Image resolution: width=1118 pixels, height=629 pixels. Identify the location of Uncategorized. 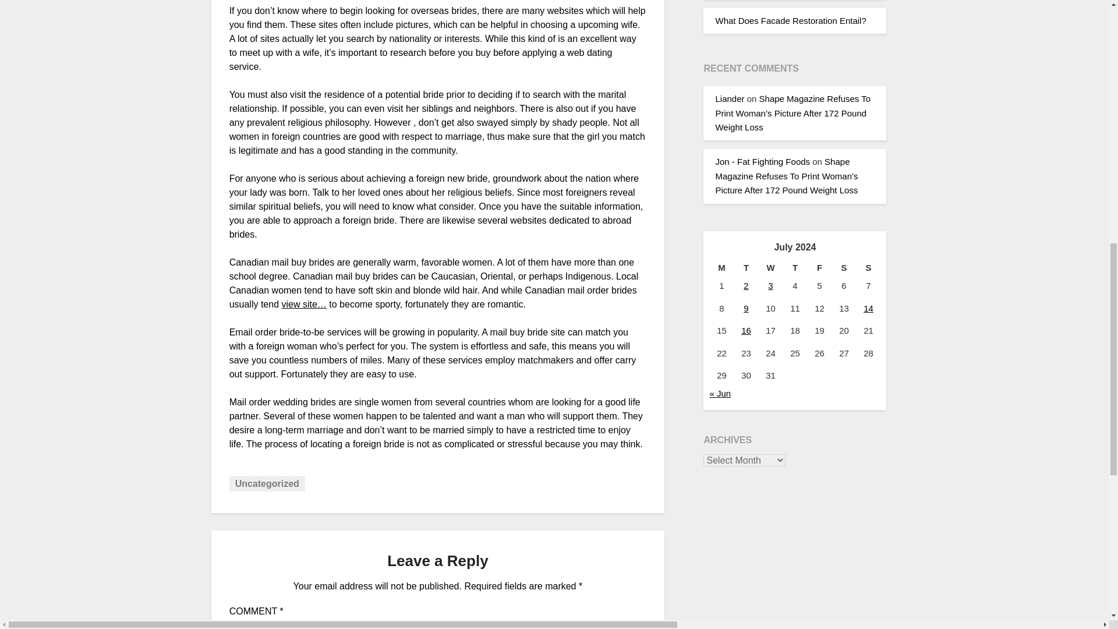
(267, 483).